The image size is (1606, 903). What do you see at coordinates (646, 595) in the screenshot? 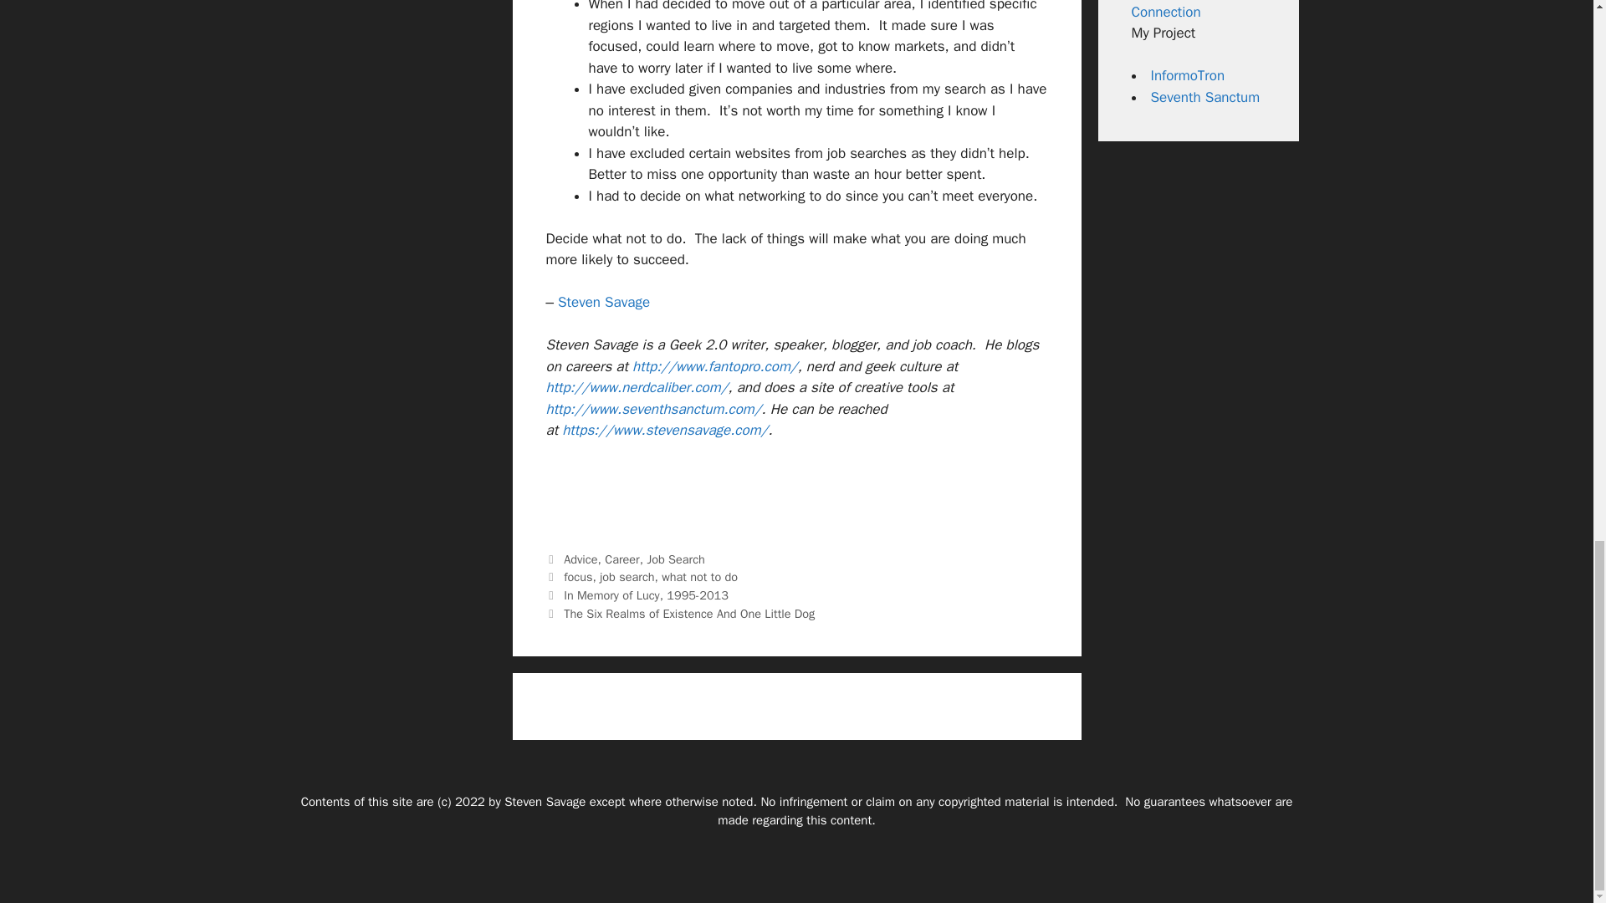
I see `In Memory of Lucy, 1995-2013` at bounding box center [646, 595].